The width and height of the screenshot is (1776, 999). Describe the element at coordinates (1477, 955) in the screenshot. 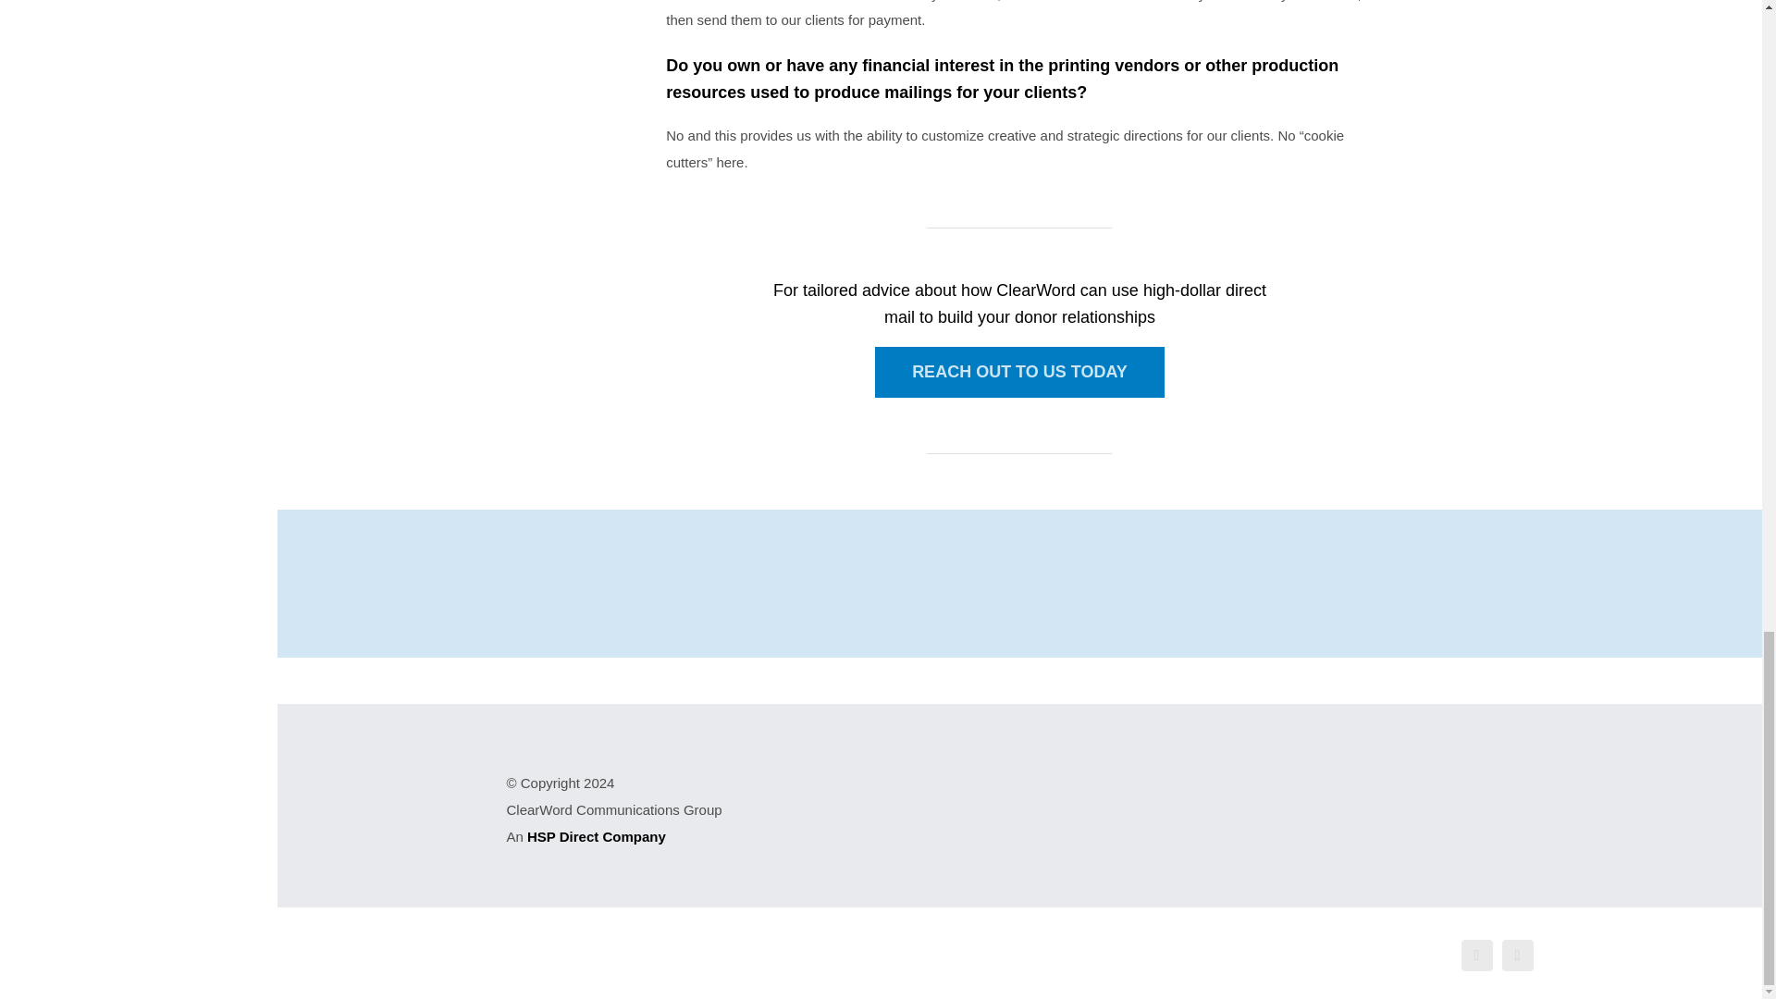

I see `Facebook` at that location.